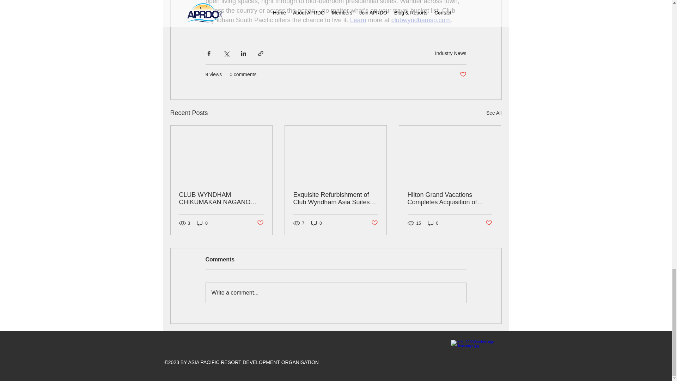 The height and width of the screenshot is (381, 677). Describe the element at coordinates (494, 113) in the screenshot. I see `See All` at that location.